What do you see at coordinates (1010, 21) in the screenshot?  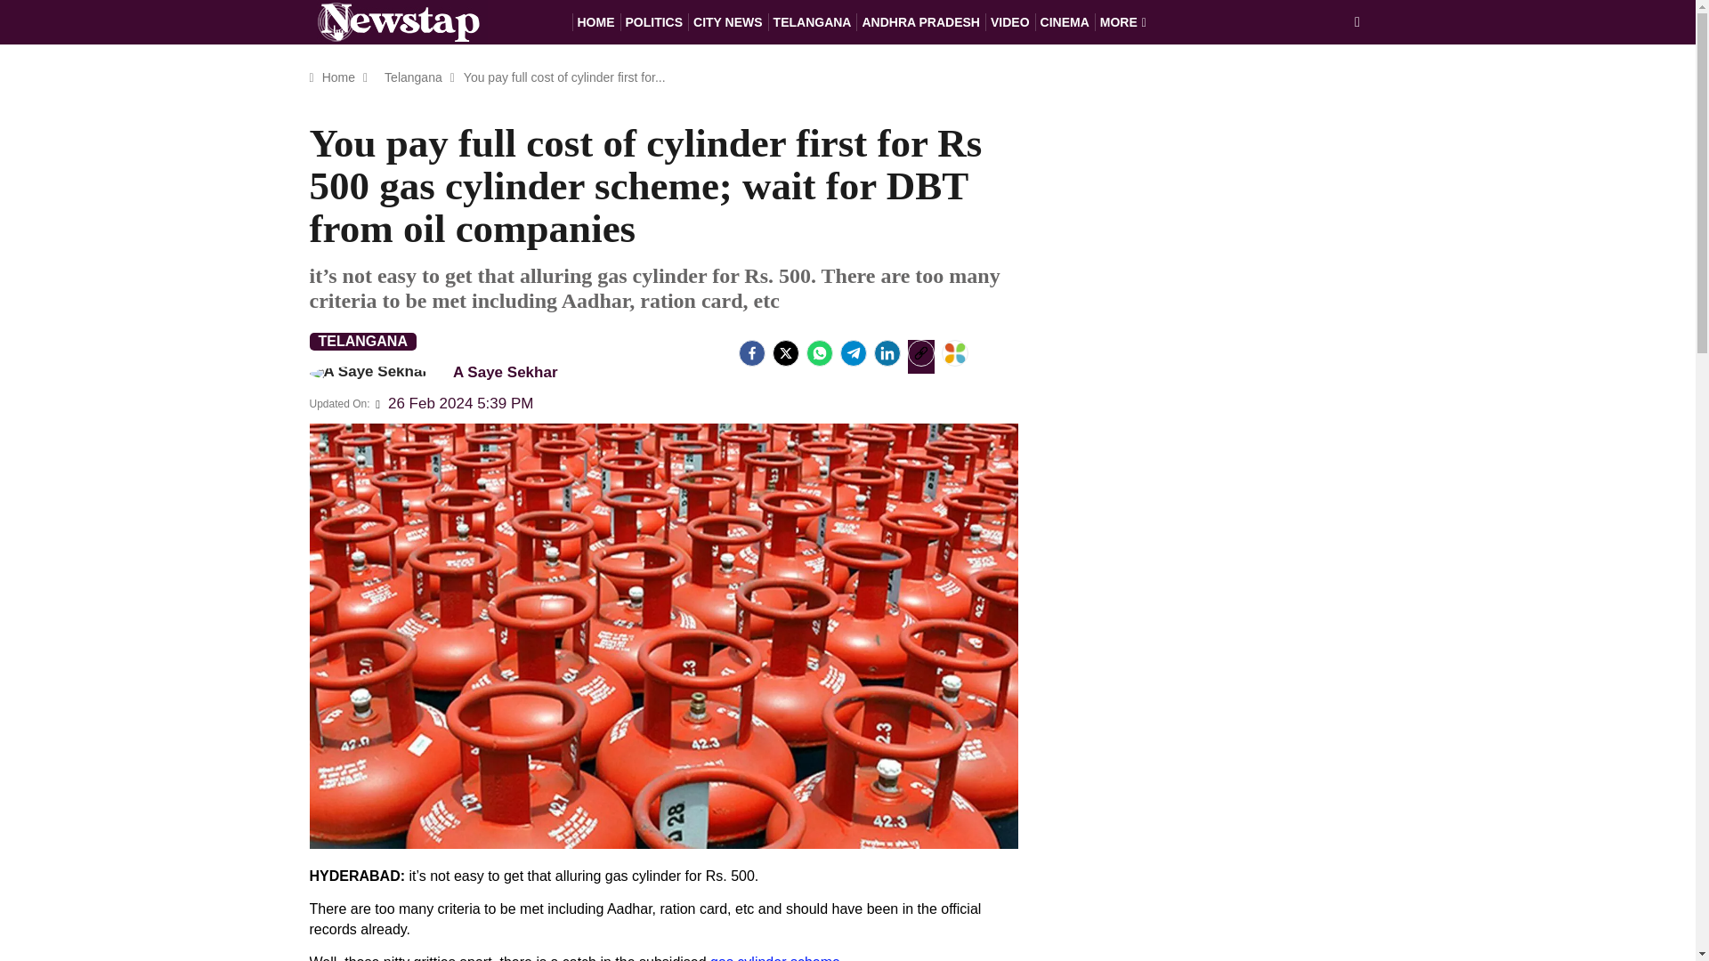 I see `VIDEO` at bounding box center [1010, 21].